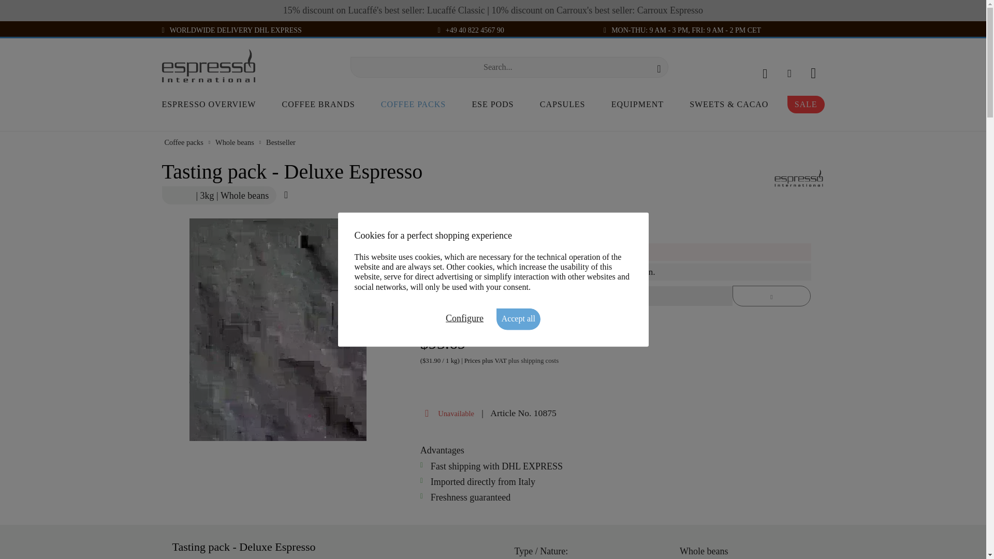 The image size is (994, 559). Describe the element at coordinates (789, 72) in the screenshot. I see `Wish list` at that location.